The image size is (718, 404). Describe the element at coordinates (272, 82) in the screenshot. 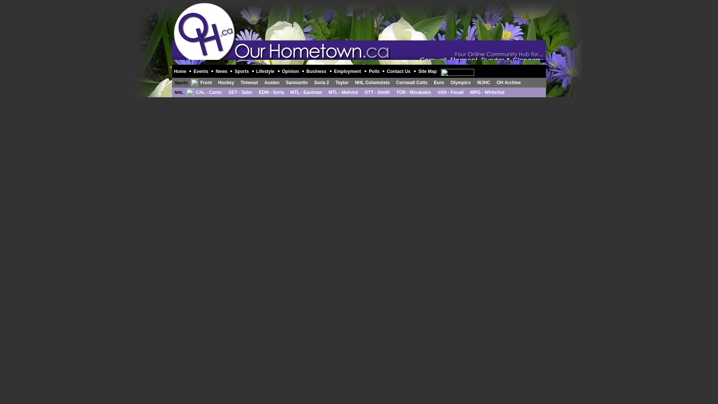

I see `Austen` at that location.